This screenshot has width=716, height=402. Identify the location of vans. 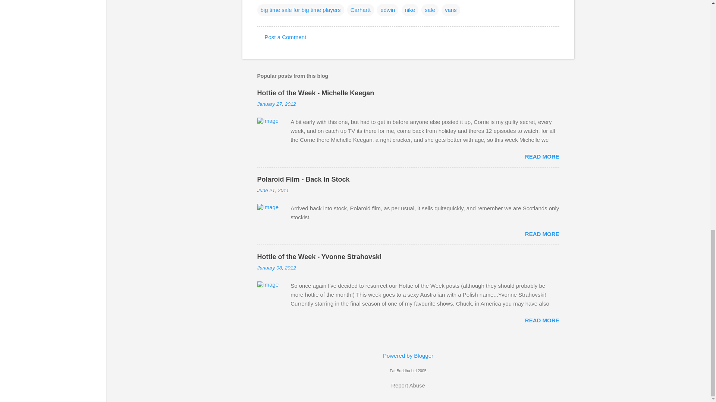
(451, 10).